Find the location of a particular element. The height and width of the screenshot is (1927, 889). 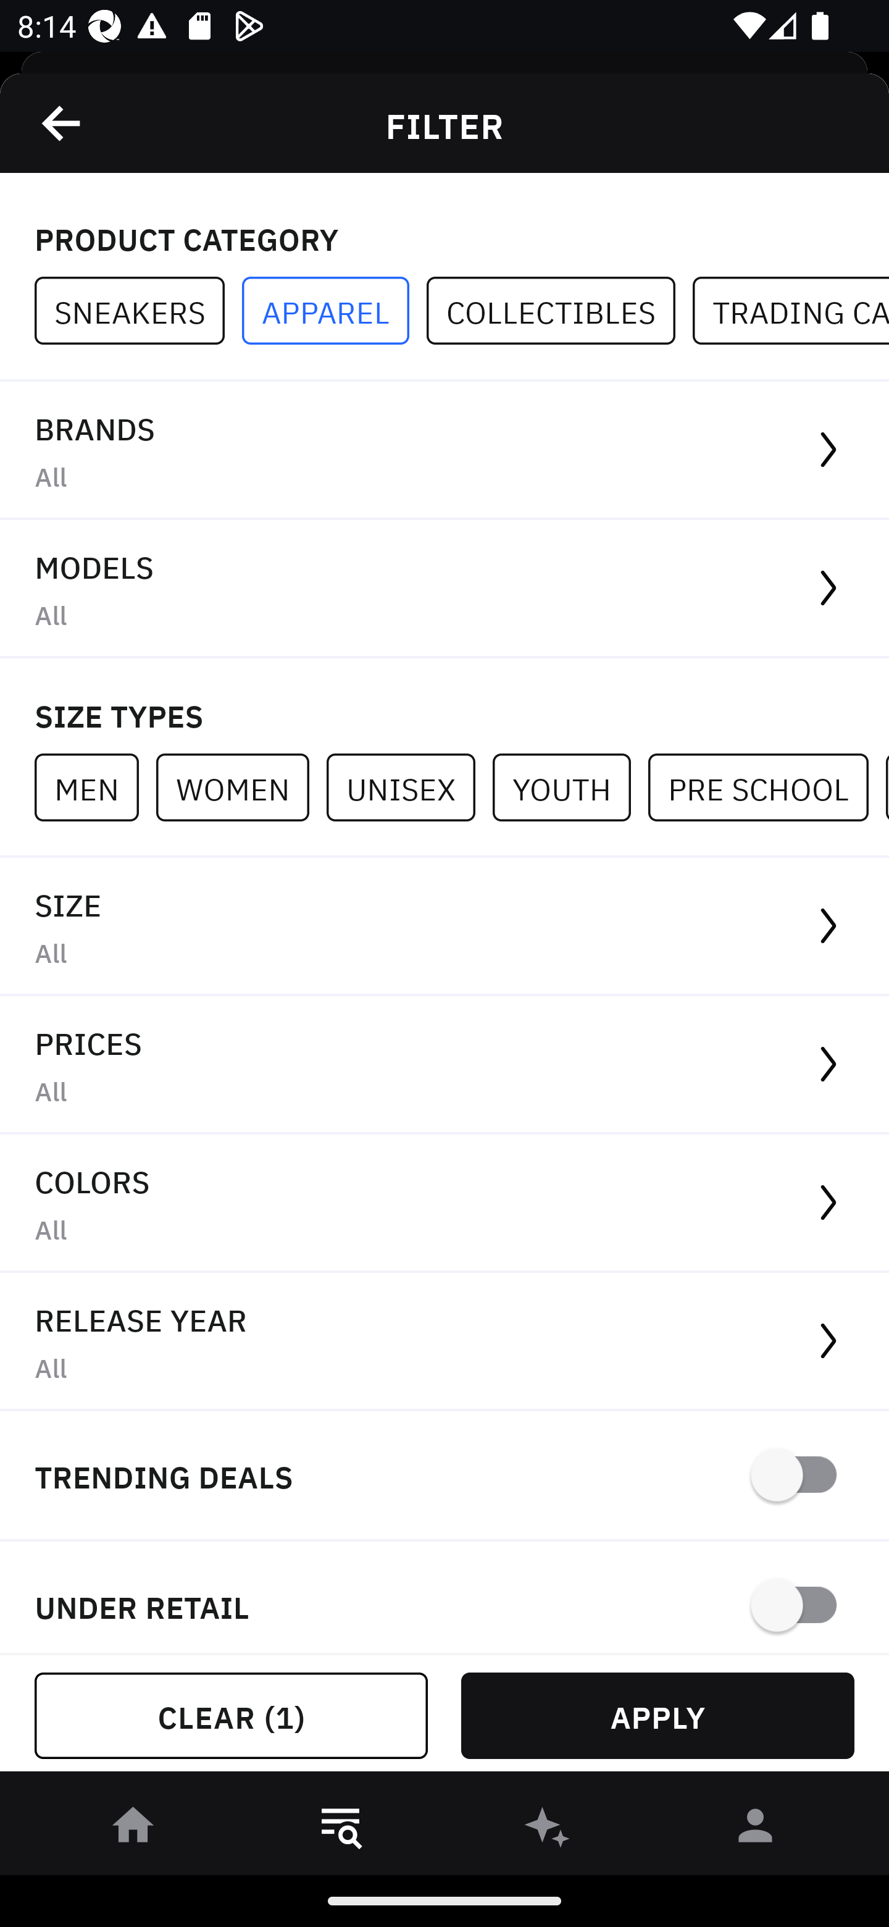

CLEAR (1) is located at coordinates (231, 1716).